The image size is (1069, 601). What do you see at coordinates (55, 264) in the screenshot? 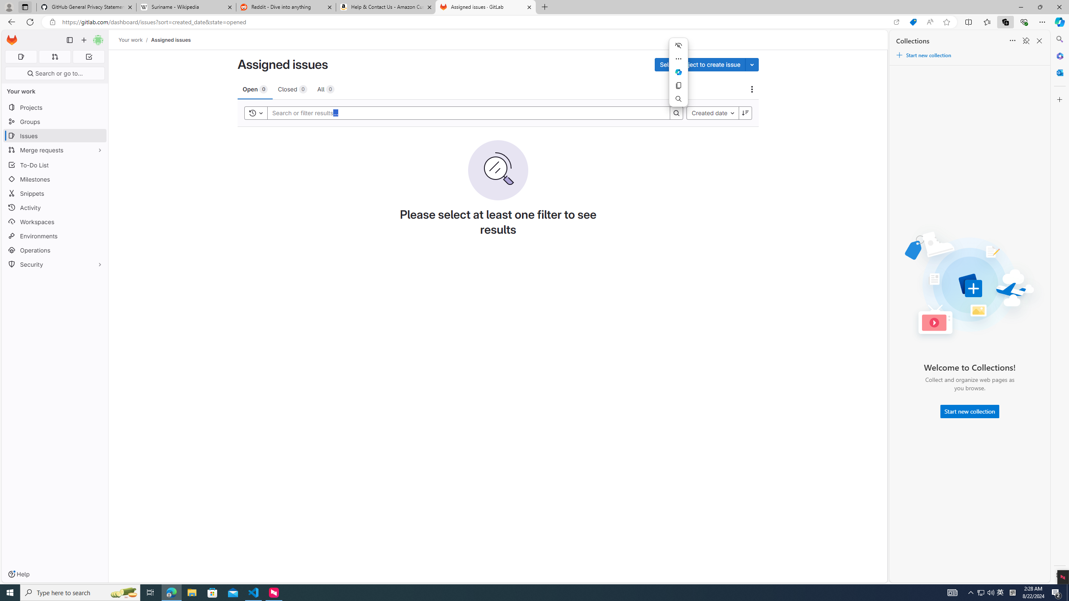
I see `Security` at bounding box center [55, 264].